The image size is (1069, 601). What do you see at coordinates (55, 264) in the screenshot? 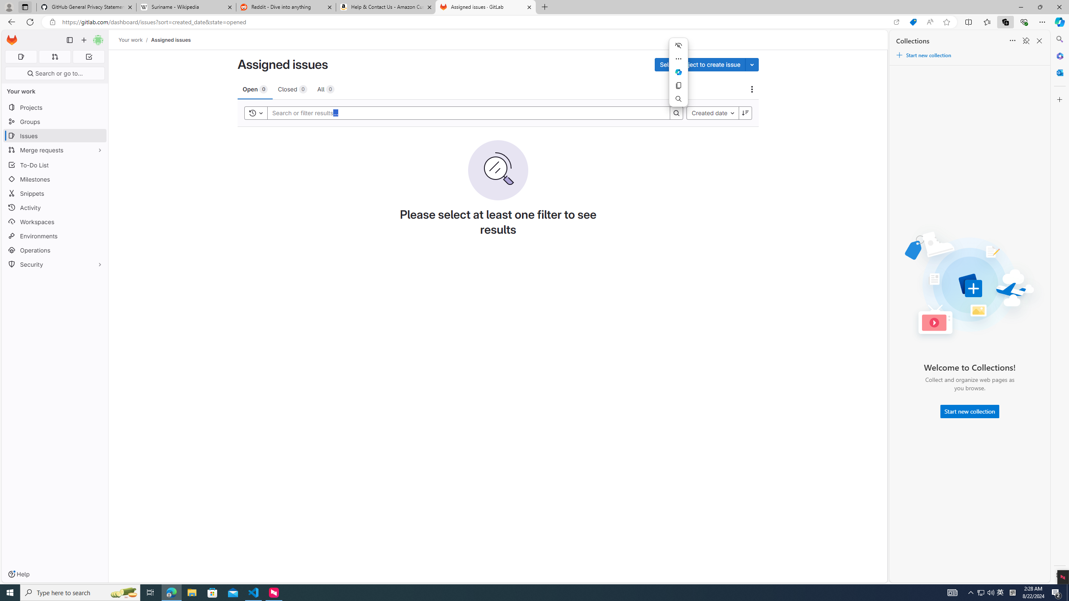
I see `Security` at bounding box center [55, 264].